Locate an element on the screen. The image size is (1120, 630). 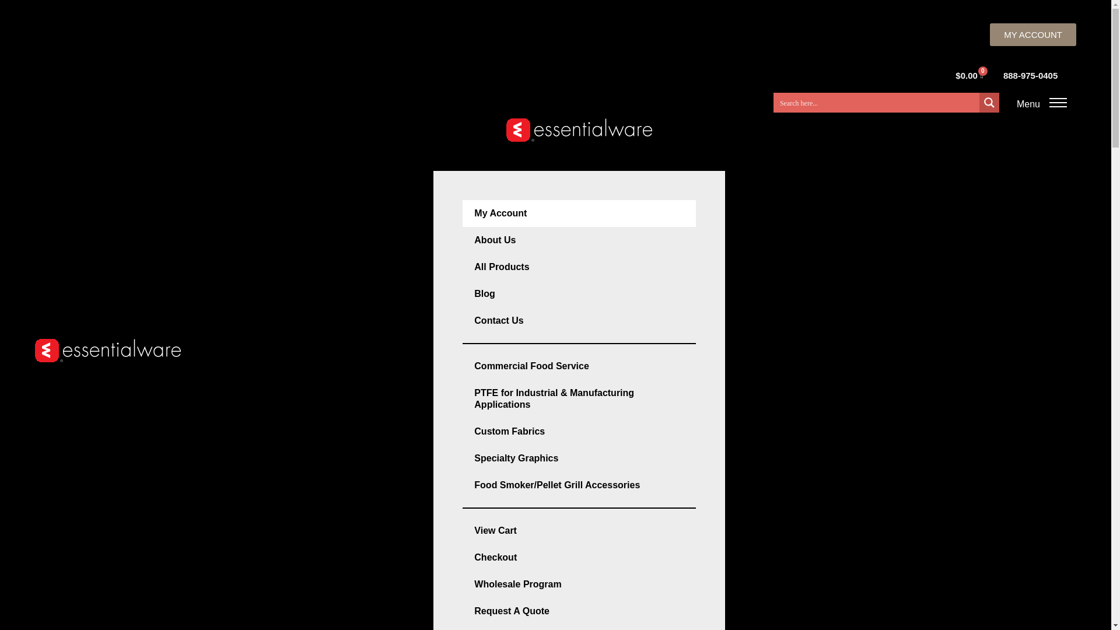
Specialty Graphics is located at coordinates (579, 458).